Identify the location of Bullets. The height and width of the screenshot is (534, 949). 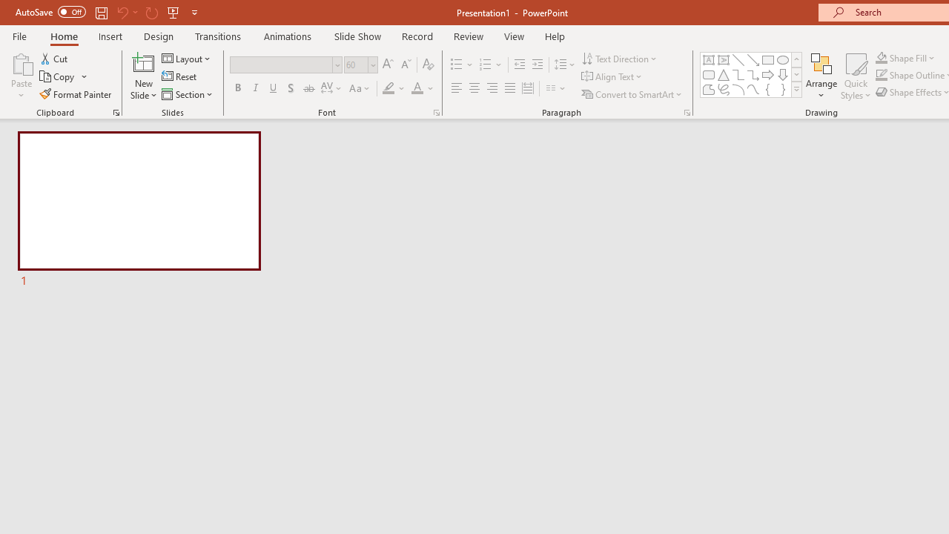
(457, 65).